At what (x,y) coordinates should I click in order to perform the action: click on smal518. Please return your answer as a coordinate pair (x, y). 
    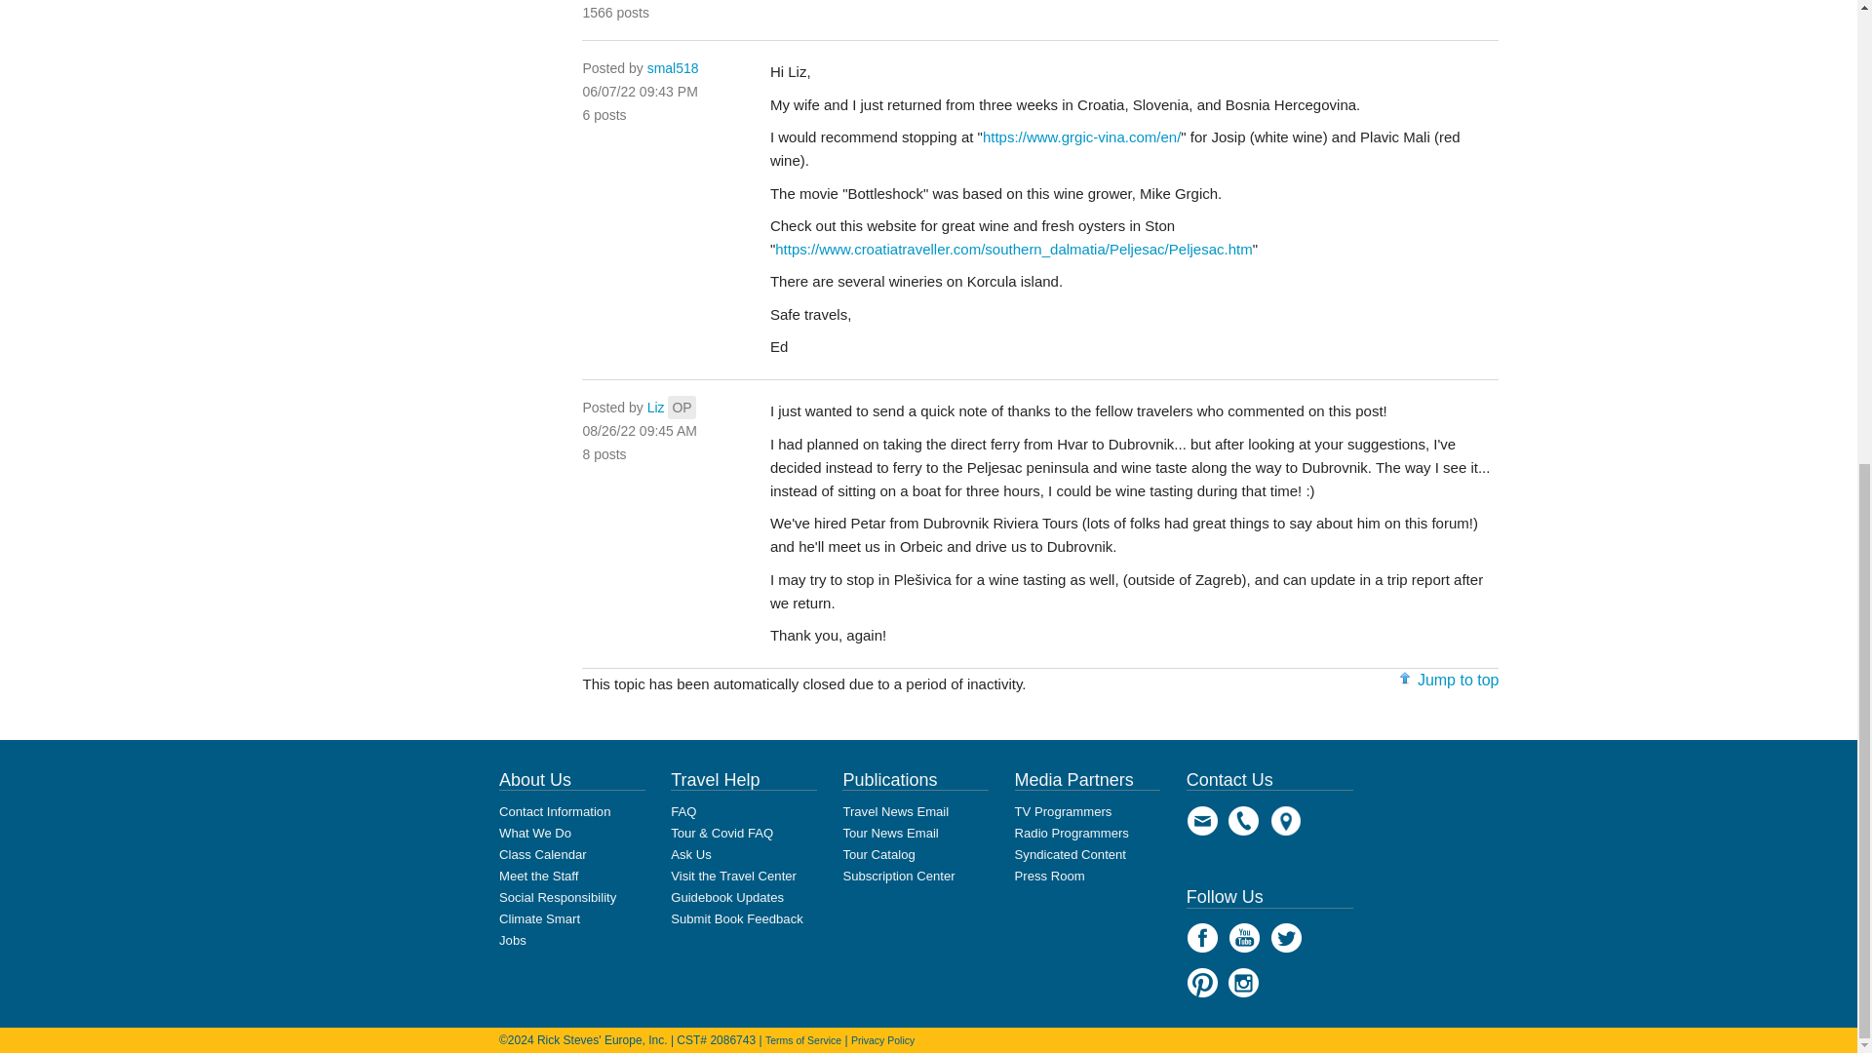
    Looking at the image, I should click on (673, 67).